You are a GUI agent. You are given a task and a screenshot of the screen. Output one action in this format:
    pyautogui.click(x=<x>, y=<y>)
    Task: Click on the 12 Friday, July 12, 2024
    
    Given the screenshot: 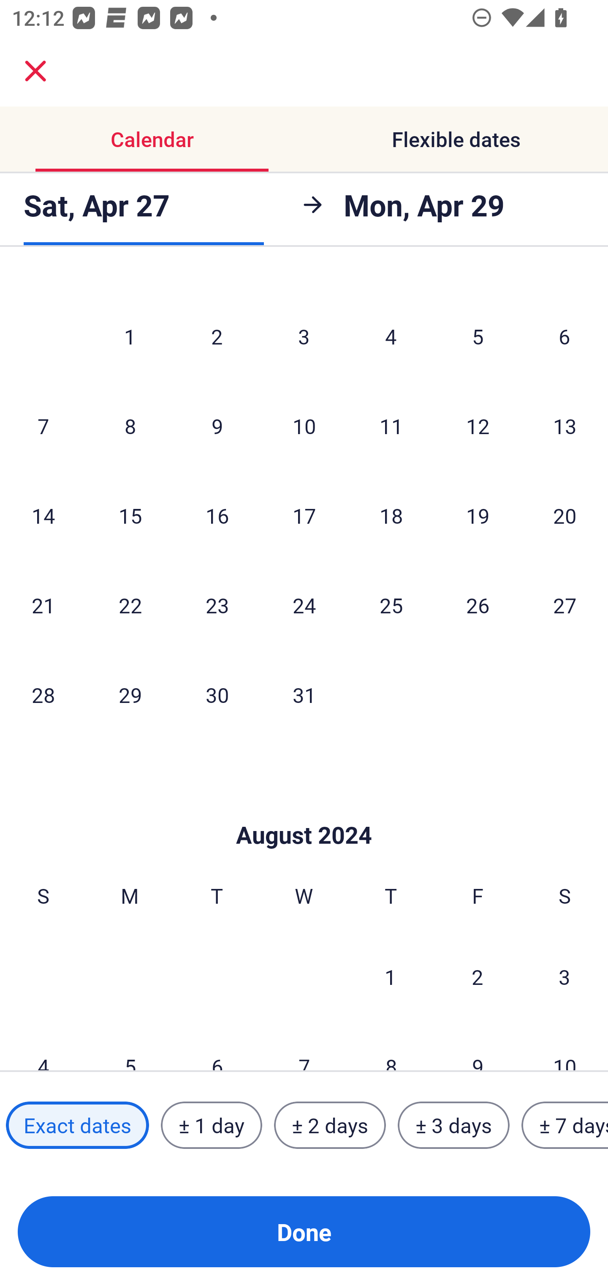 What is the action you would take?
    pyautogui.click(x=478, y=426)
    